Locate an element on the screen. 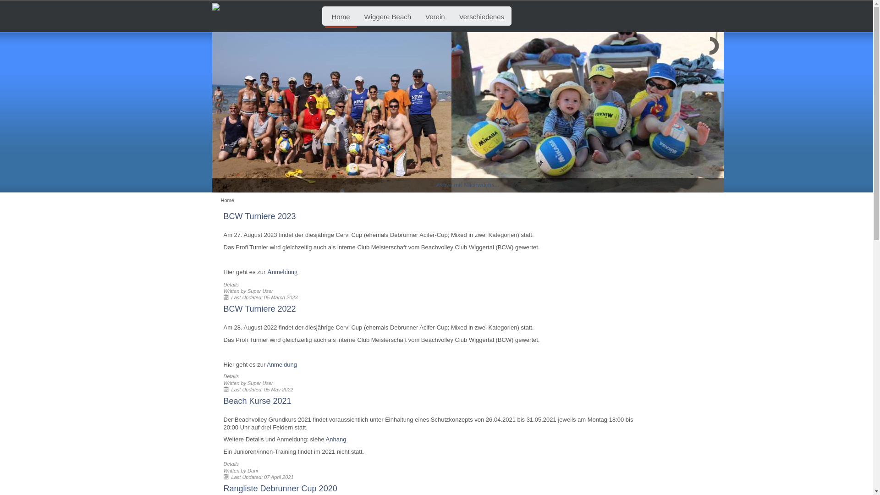 Image resolution: width=880 pixels, height=495 pixels. Home is located at coordinates (341, 17).